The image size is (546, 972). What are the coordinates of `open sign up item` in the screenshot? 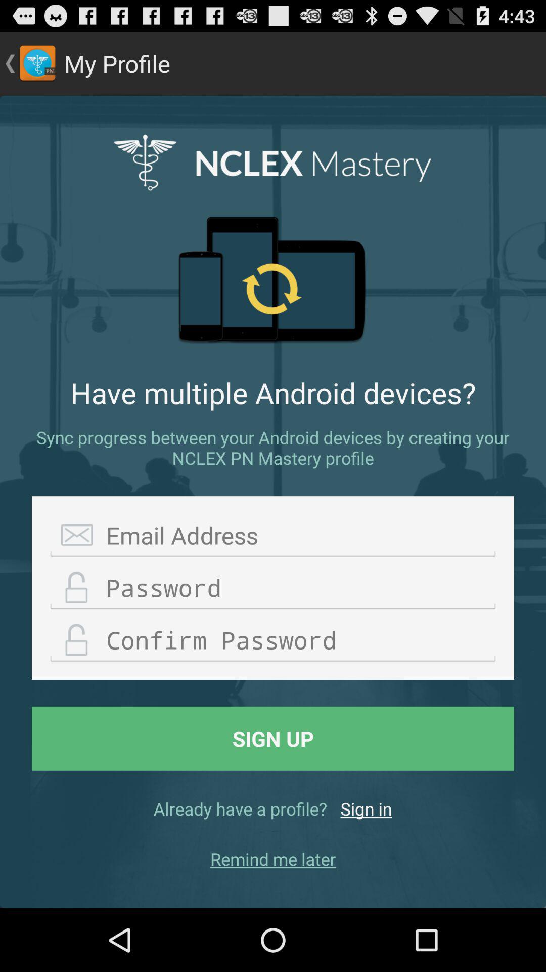 It's located at (273, 738).